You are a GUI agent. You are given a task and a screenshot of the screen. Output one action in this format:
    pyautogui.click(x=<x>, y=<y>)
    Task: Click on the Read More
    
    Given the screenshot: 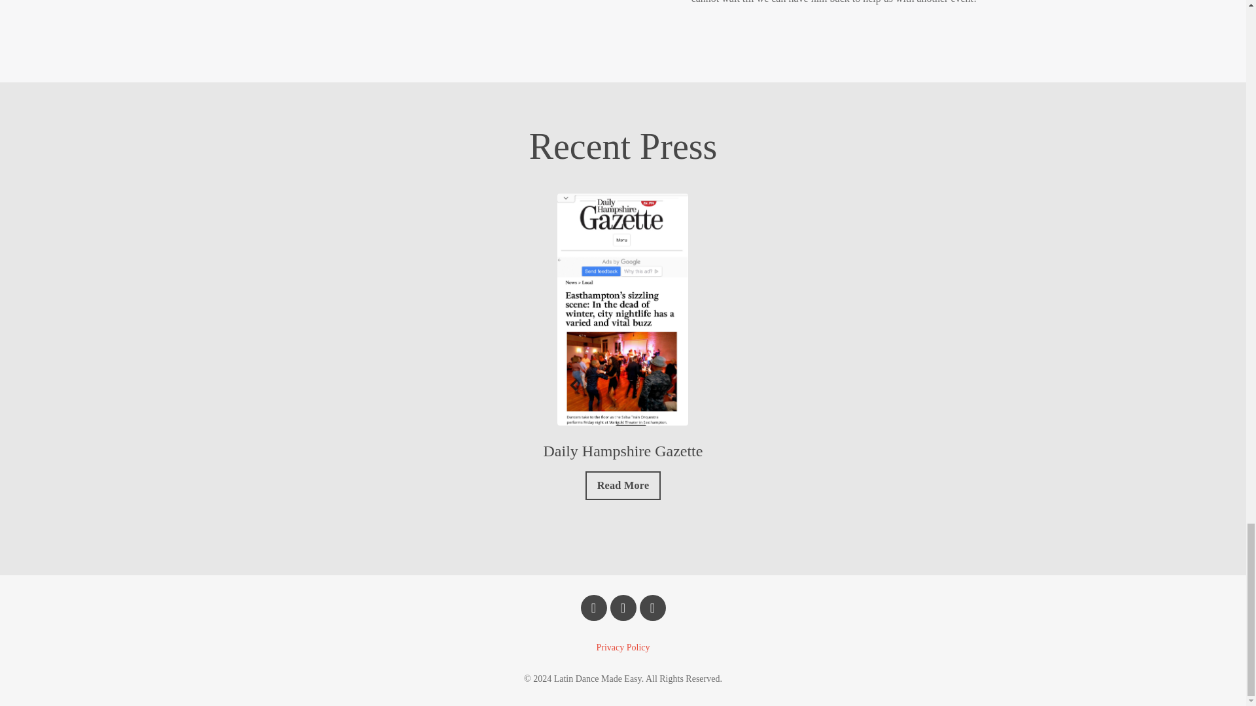 What is the action you would take?
    pyautogui.click(x=623, y=485)
    